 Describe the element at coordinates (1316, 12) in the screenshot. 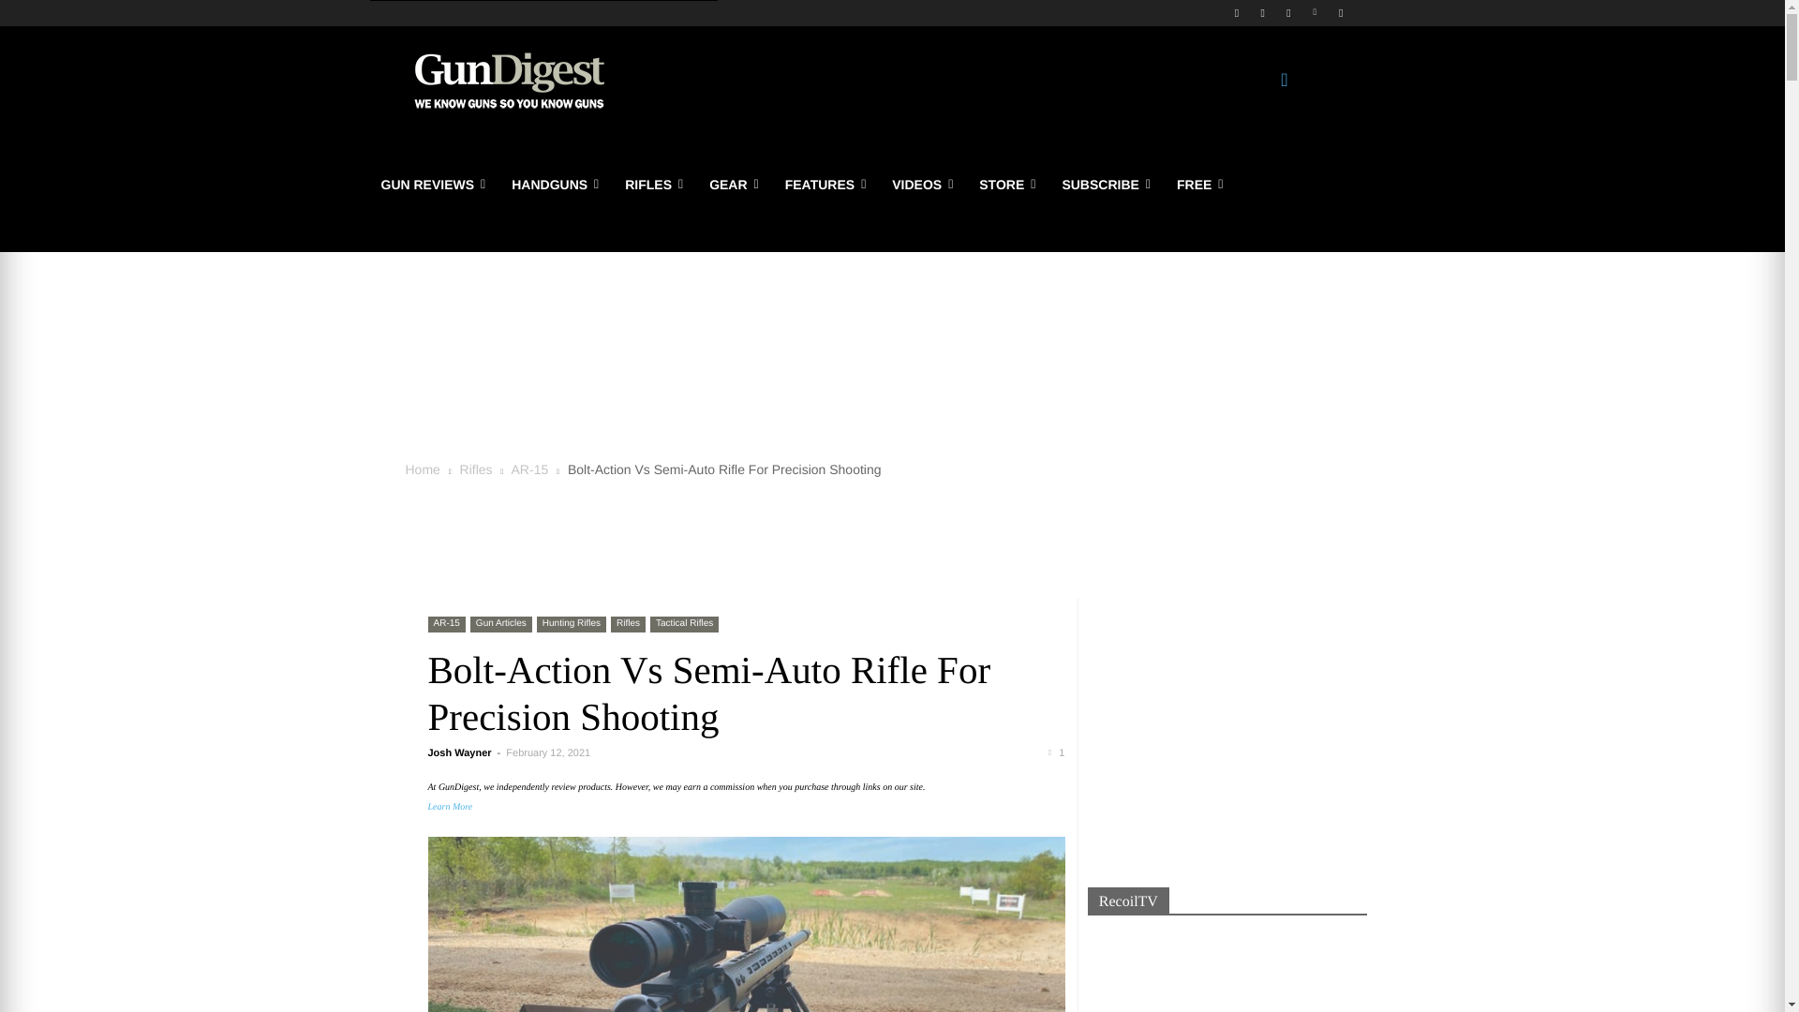

I see `Vimeo` at that location.